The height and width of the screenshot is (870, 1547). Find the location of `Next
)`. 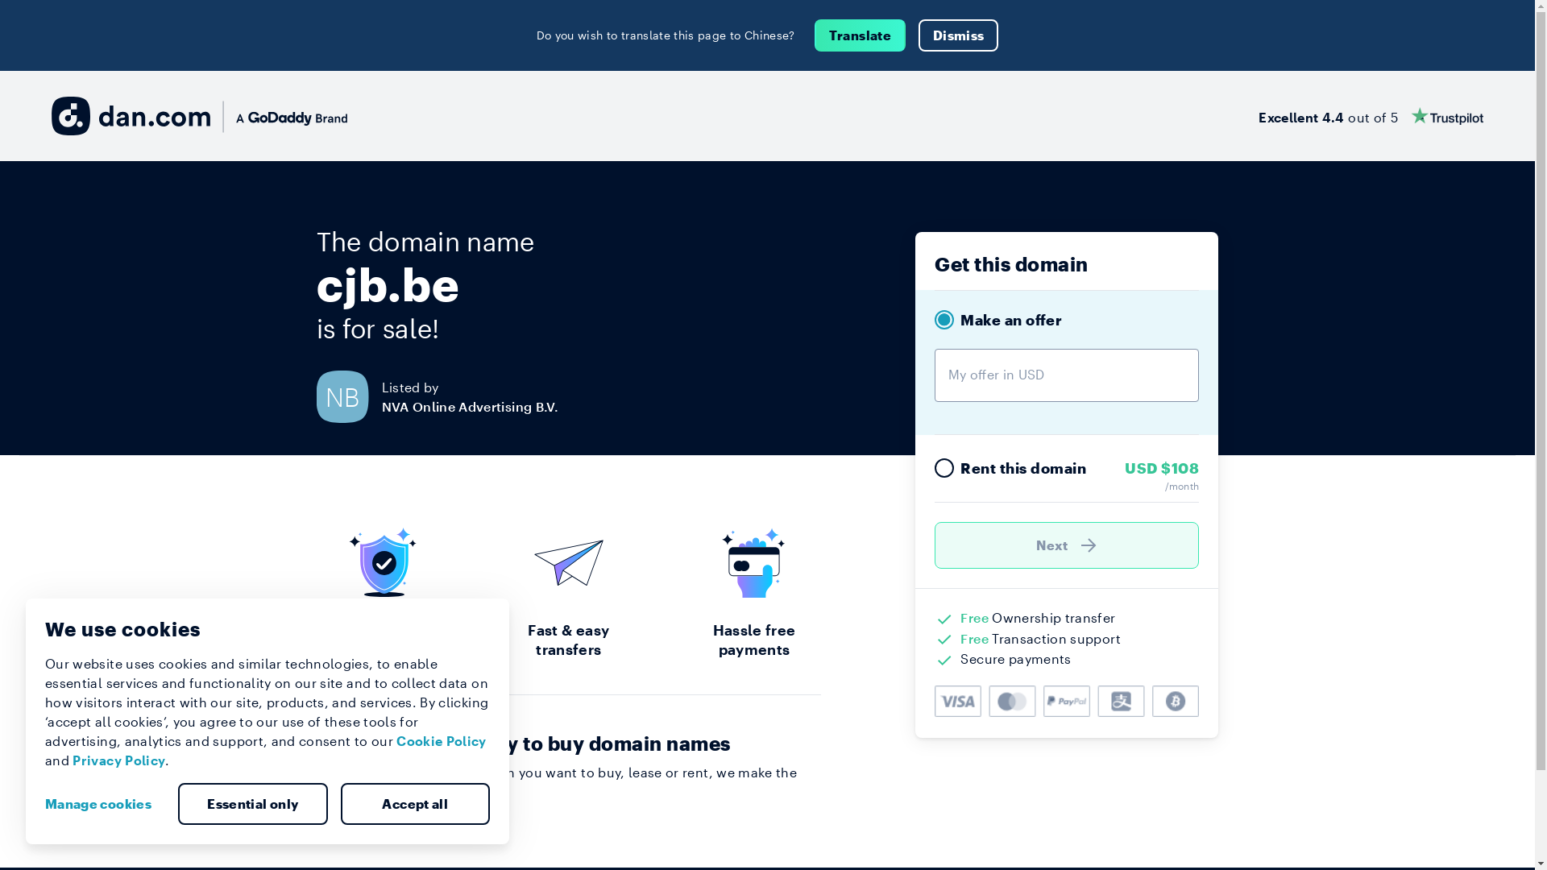

Next
) is located at coordinates (1067, 545).